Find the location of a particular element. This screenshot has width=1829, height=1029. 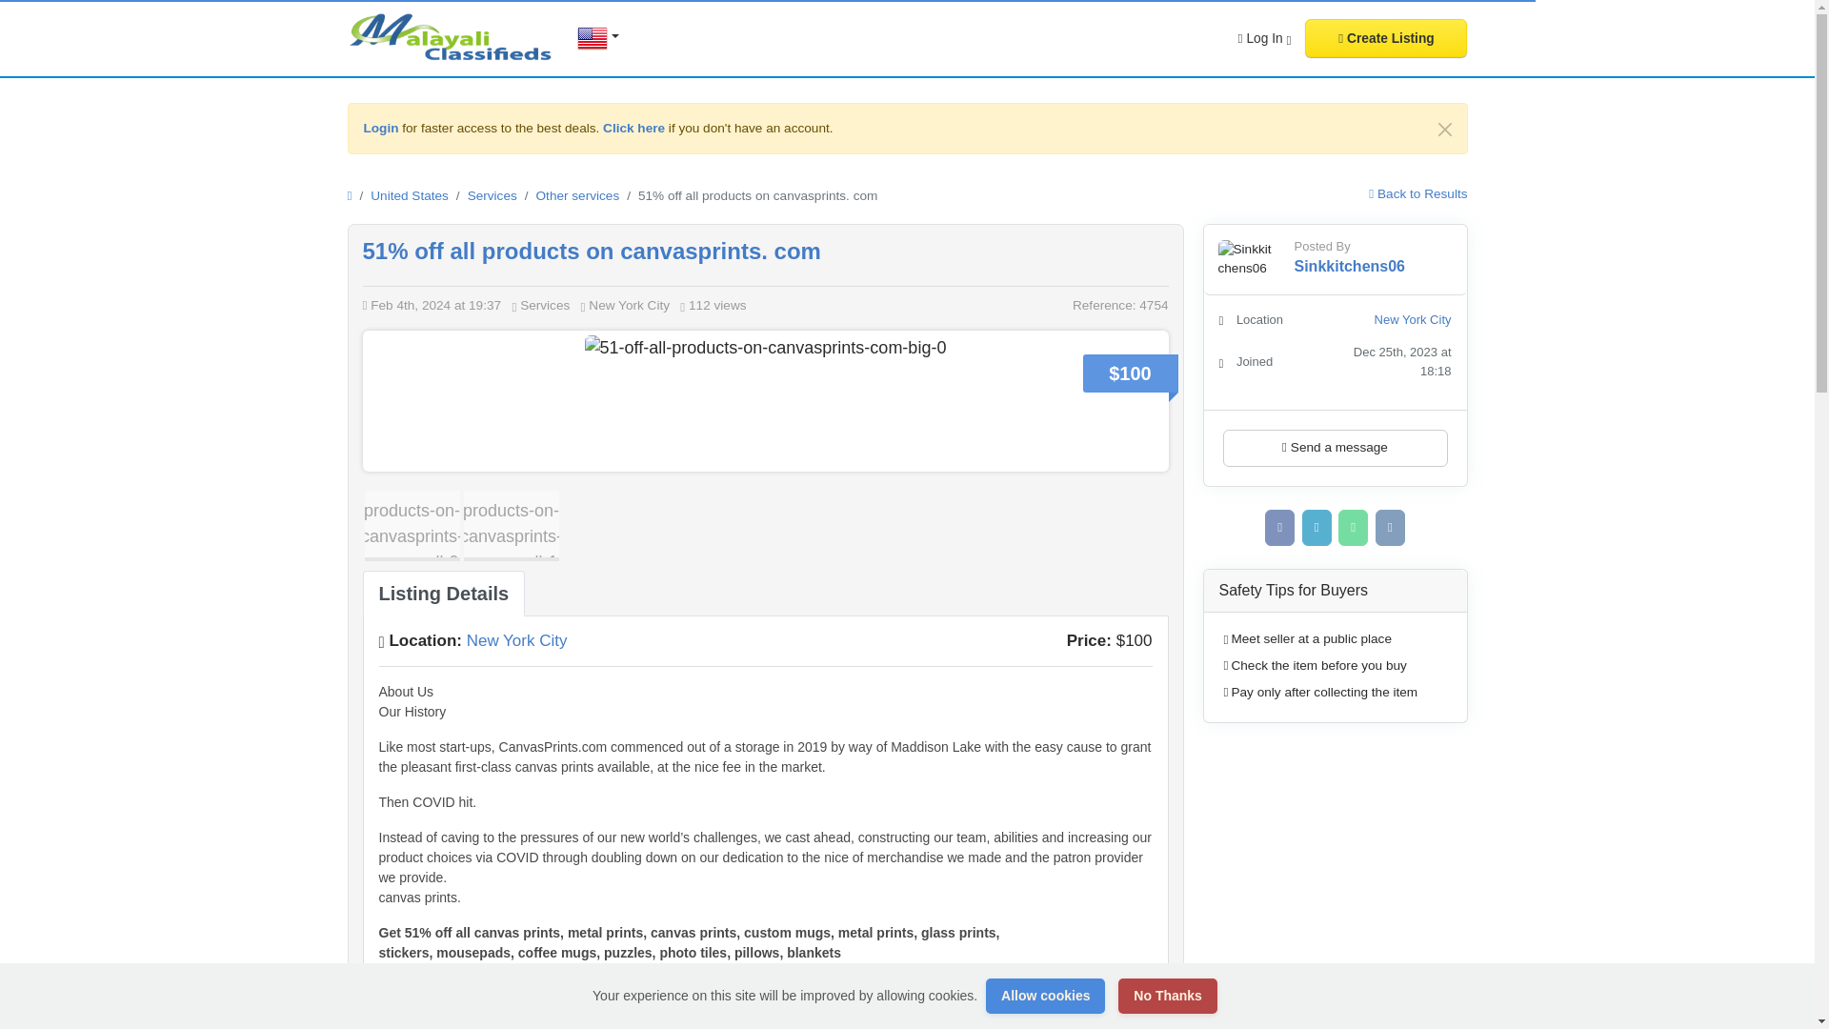

Send a message is located at coordinates (1336, 448).